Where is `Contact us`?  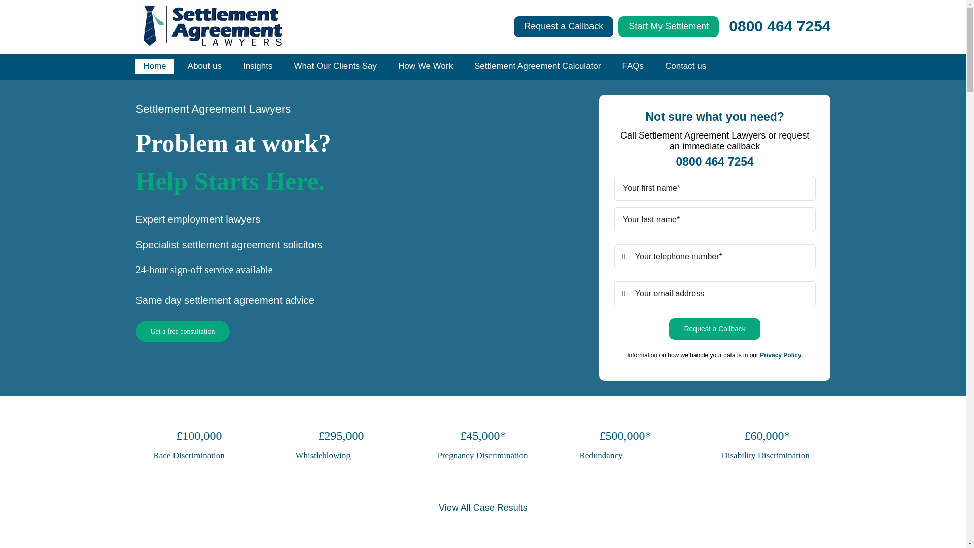
Contact us is located at coordinates (686, 66).